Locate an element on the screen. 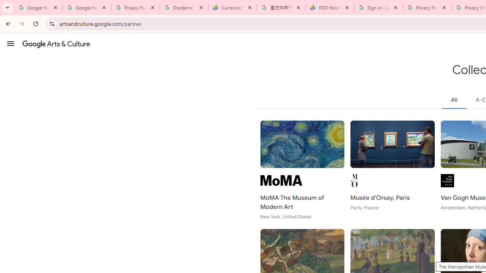 This screenshot has width=486, height=273. To get missing image descriptions, open the context menu. is located at coordinates (281, 180).